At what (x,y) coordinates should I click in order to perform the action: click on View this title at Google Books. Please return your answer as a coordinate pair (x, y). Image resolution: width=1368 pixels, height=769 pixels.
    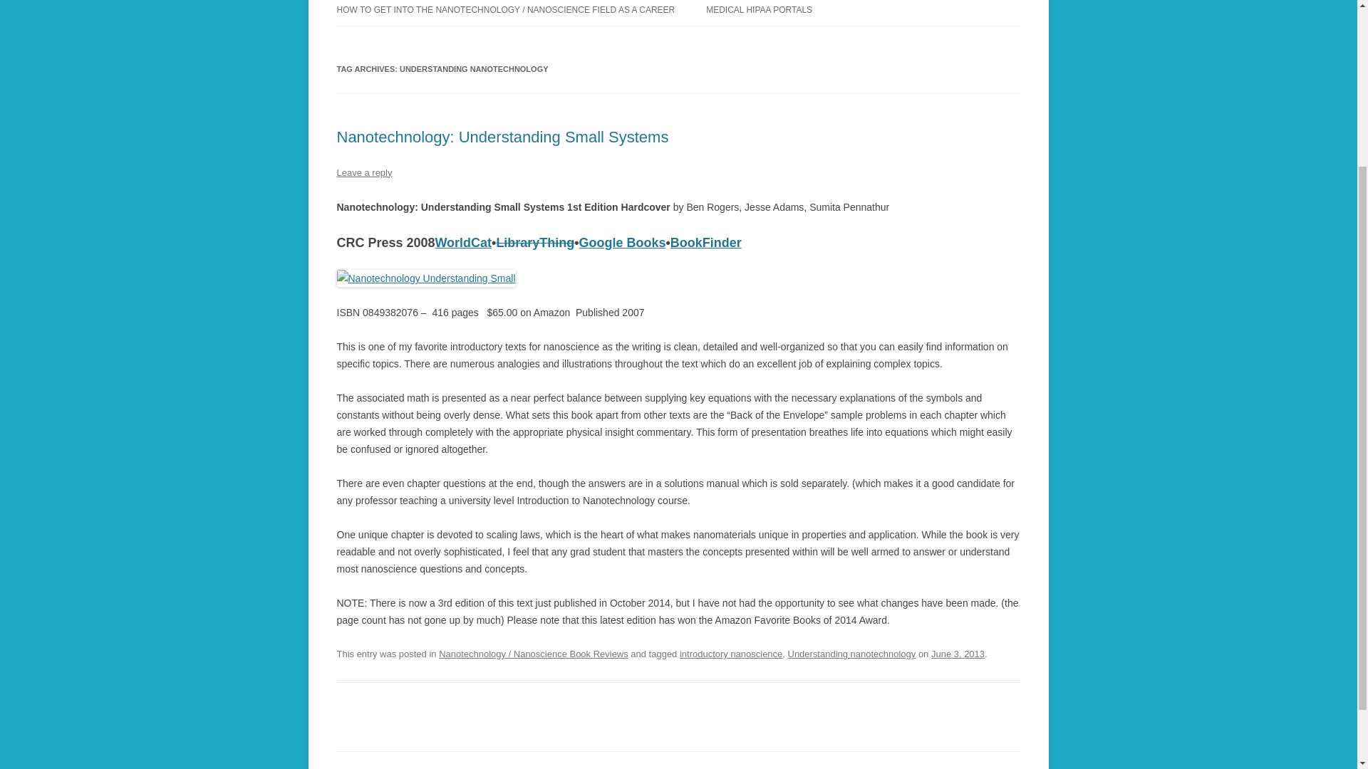
    Looking at the image, I should click on (623, 242).